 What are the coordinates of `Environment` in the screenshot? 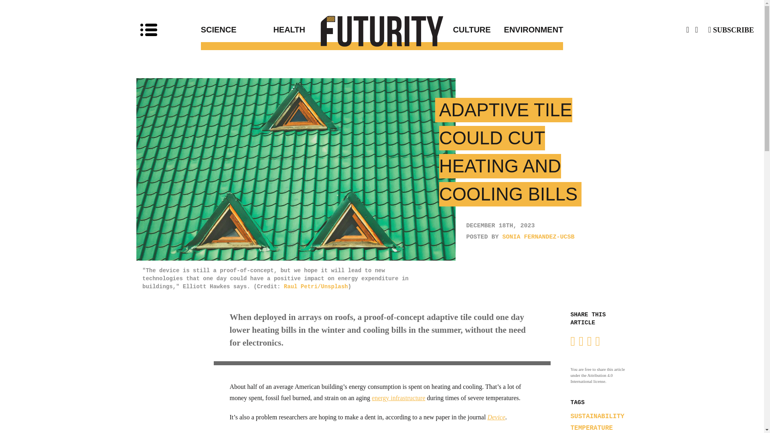 It's located at (527, 30).